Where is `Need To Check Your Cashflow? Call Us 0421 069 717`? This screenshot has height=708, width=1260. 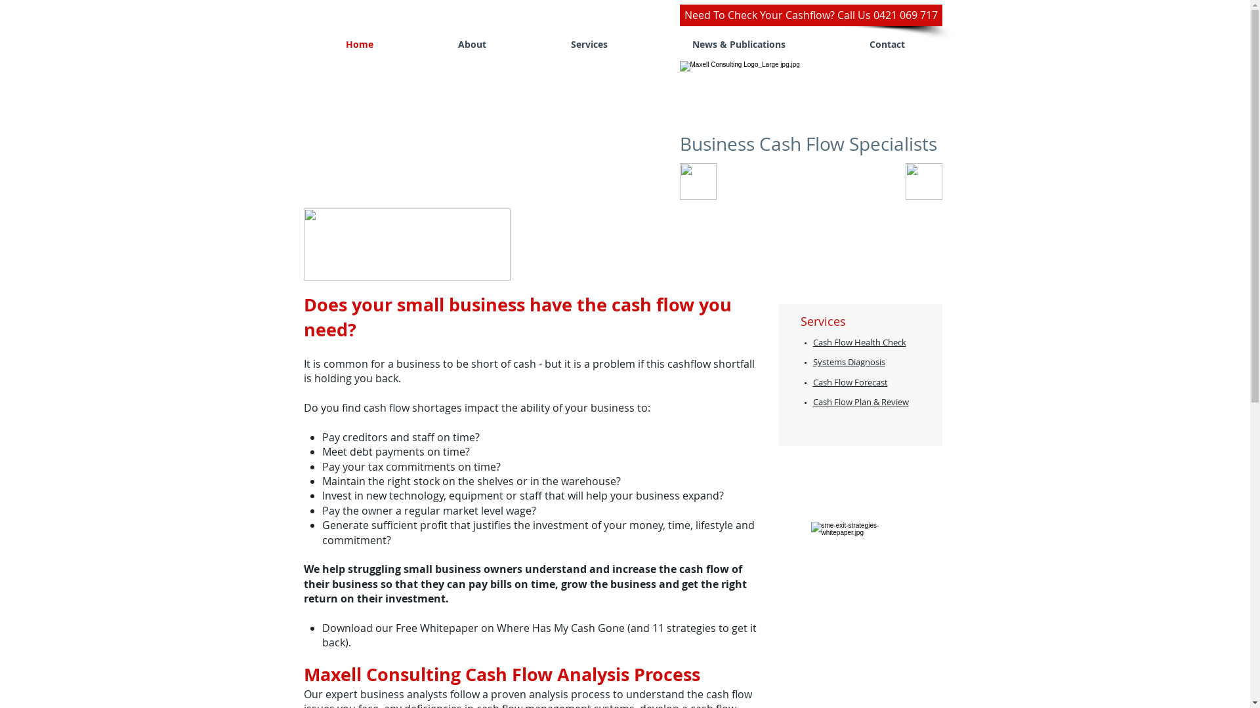
Need To Check Your Cashflow? Call Us 0421 069 717 is located at coordinates (811, 16).